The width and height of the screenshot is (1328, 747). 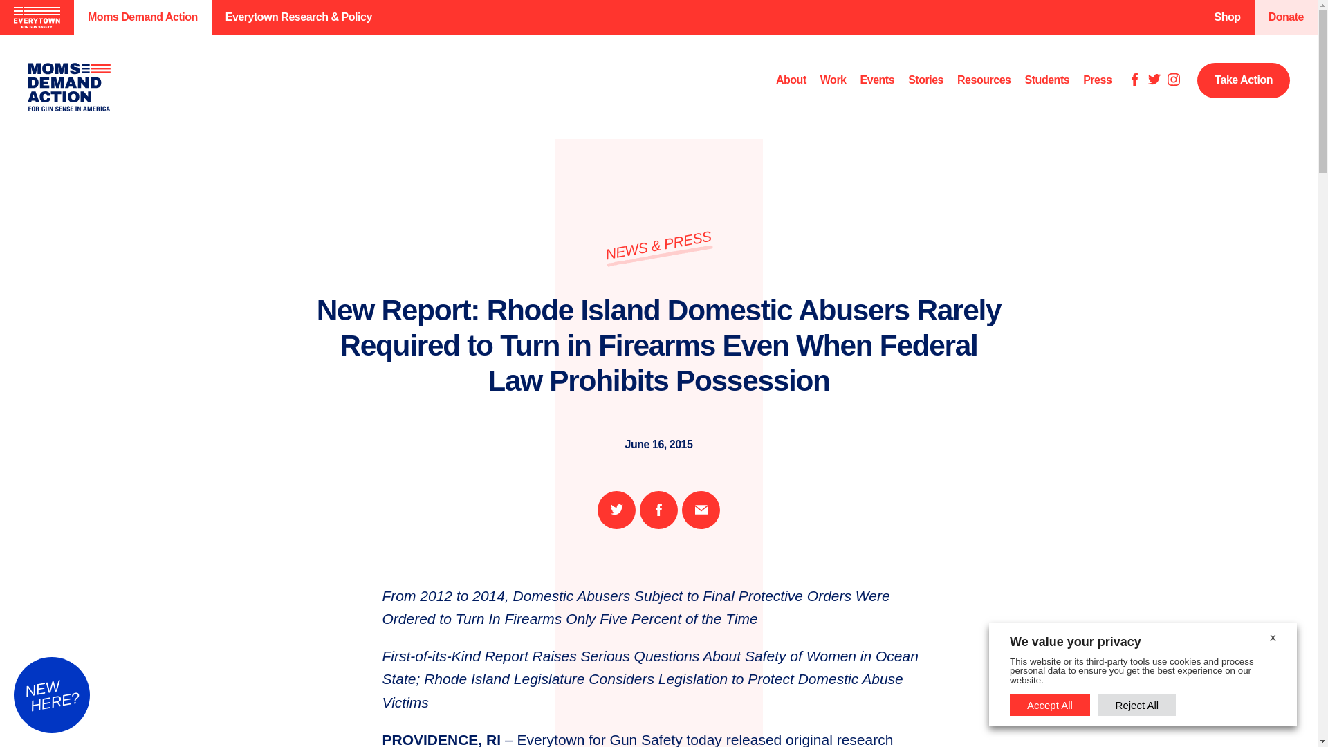 What do you see at coordinates (1227, 17) in the screenshot?
I see `Shop` at bounding box center [1227, 17].